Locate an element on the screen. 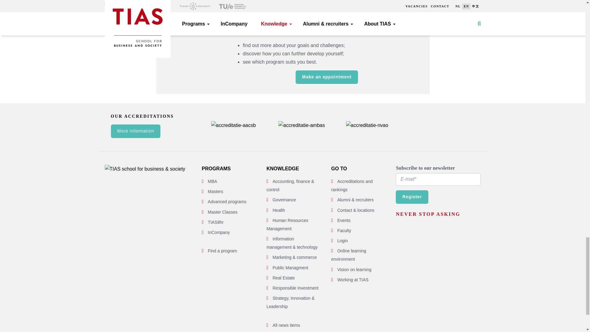  Login is located at coordinates (343, 240).